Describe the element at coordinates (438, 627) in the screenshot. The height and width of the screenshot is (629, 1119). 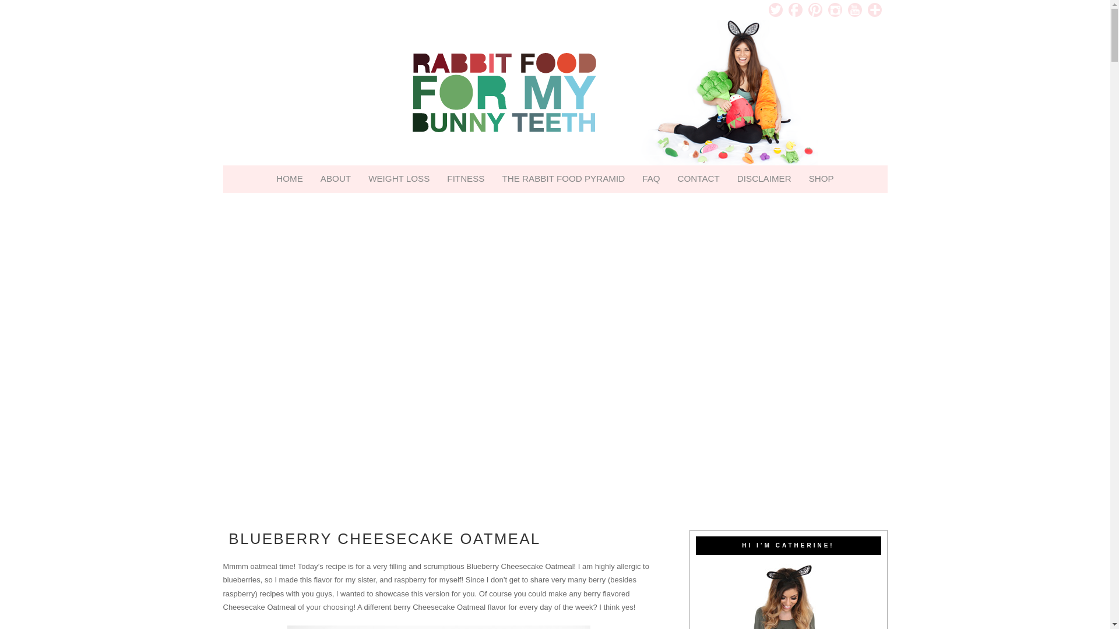
I see `Blueberry Cheesecake Oatmeal` at that location.